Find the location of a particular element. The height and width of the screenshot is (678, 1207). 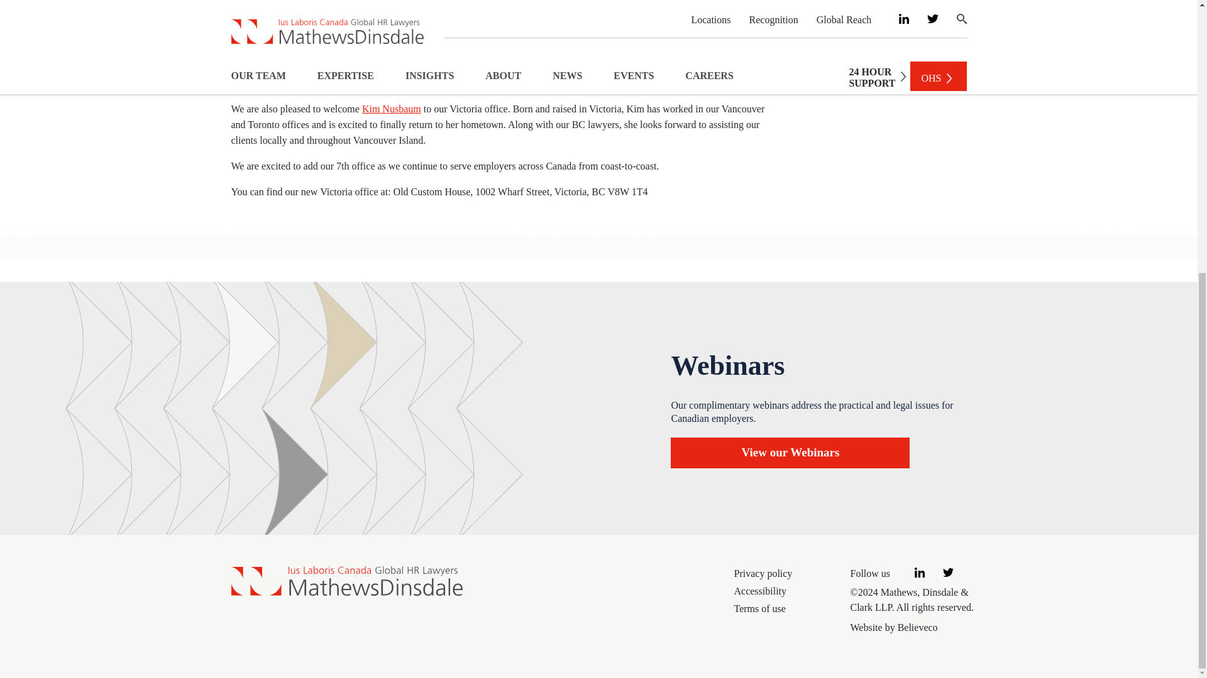

View our Webinars is located at coordinates (790, 453).